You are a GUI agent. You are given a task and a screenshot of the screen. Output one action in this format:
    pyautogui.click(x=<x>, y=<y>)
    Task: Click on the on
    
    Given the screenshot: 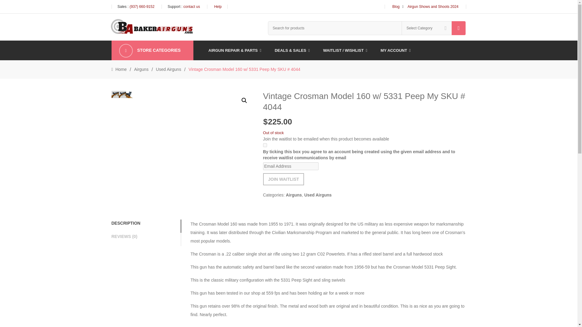 What is the action you would take?
    pyautogui.click(x=265, y=145)
    